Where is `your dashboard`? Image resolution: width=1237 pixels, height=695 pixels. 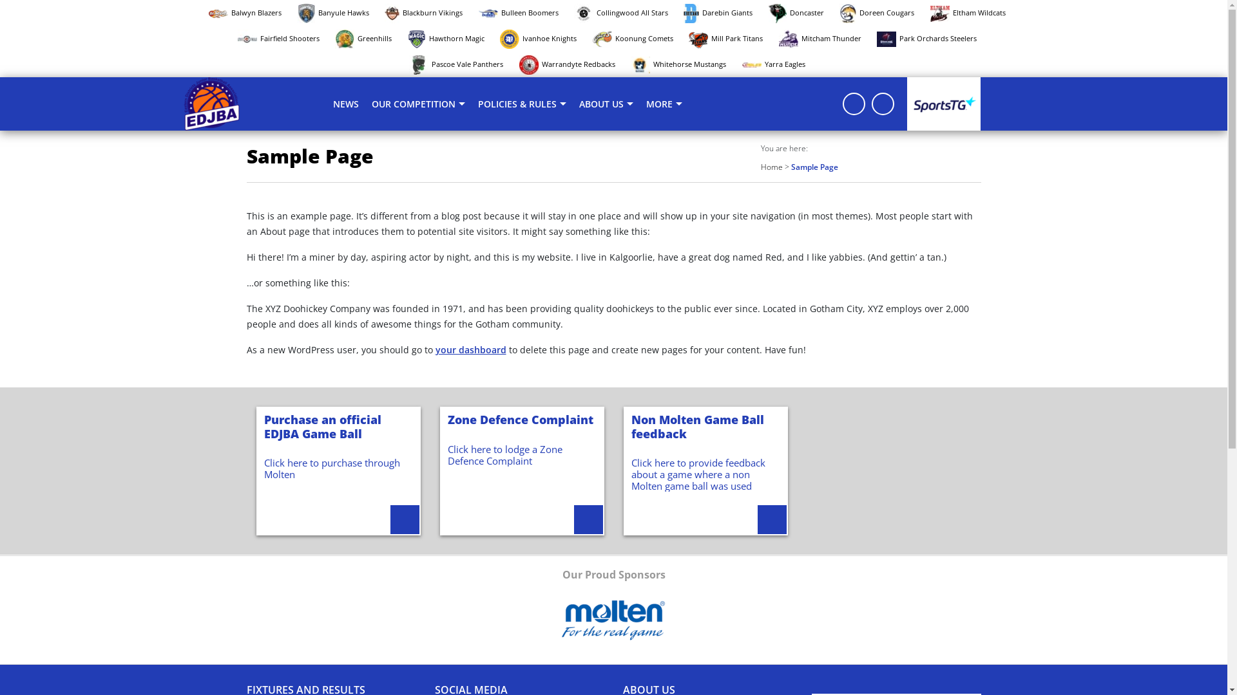 your dashboard is located at coordinates (471, 350).